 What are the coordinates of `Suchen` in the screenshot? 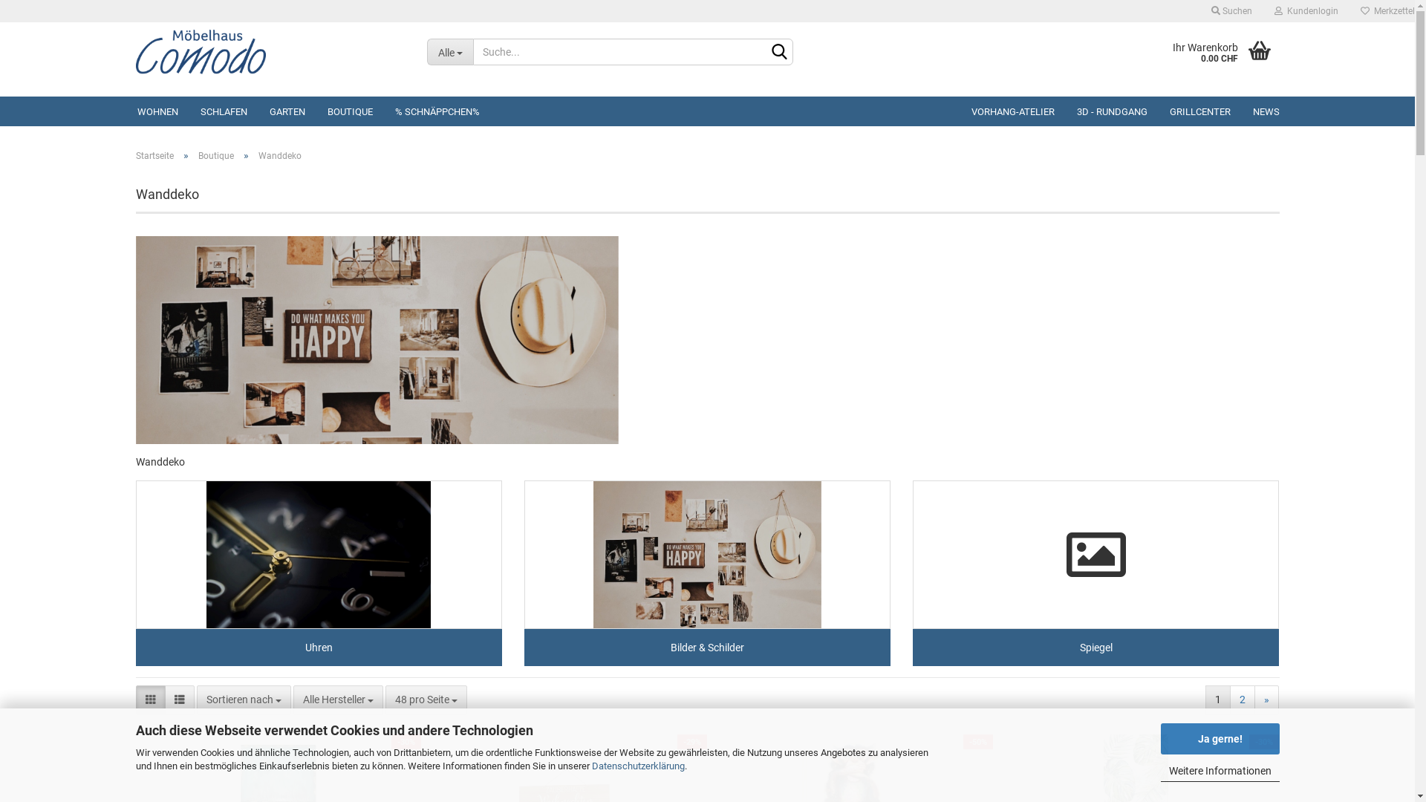 It's located at (1231, 11).